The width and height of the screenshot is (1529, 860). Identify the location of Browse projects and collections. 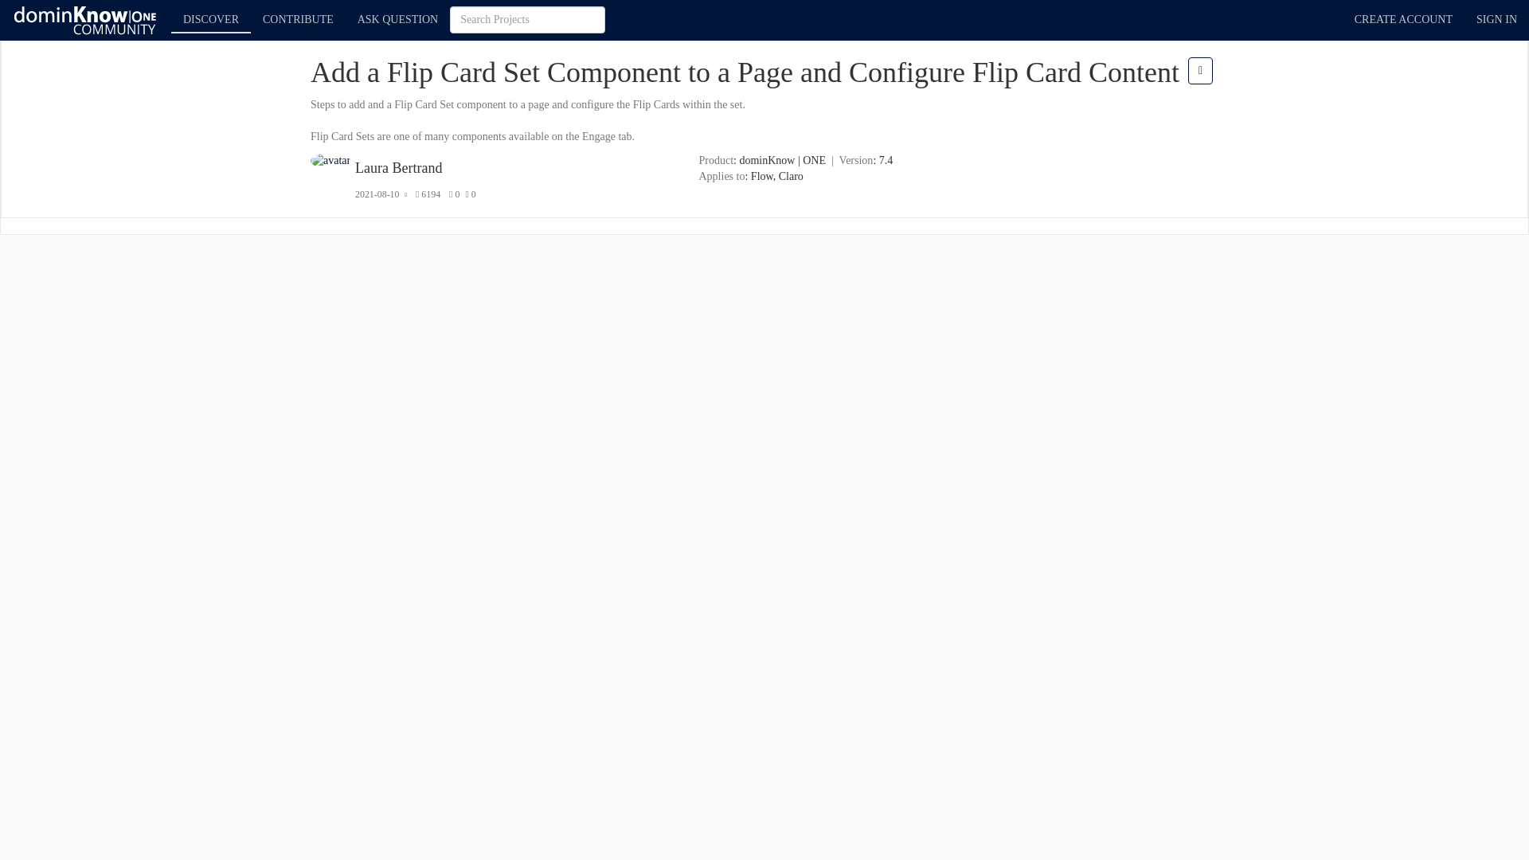
(210, 19).